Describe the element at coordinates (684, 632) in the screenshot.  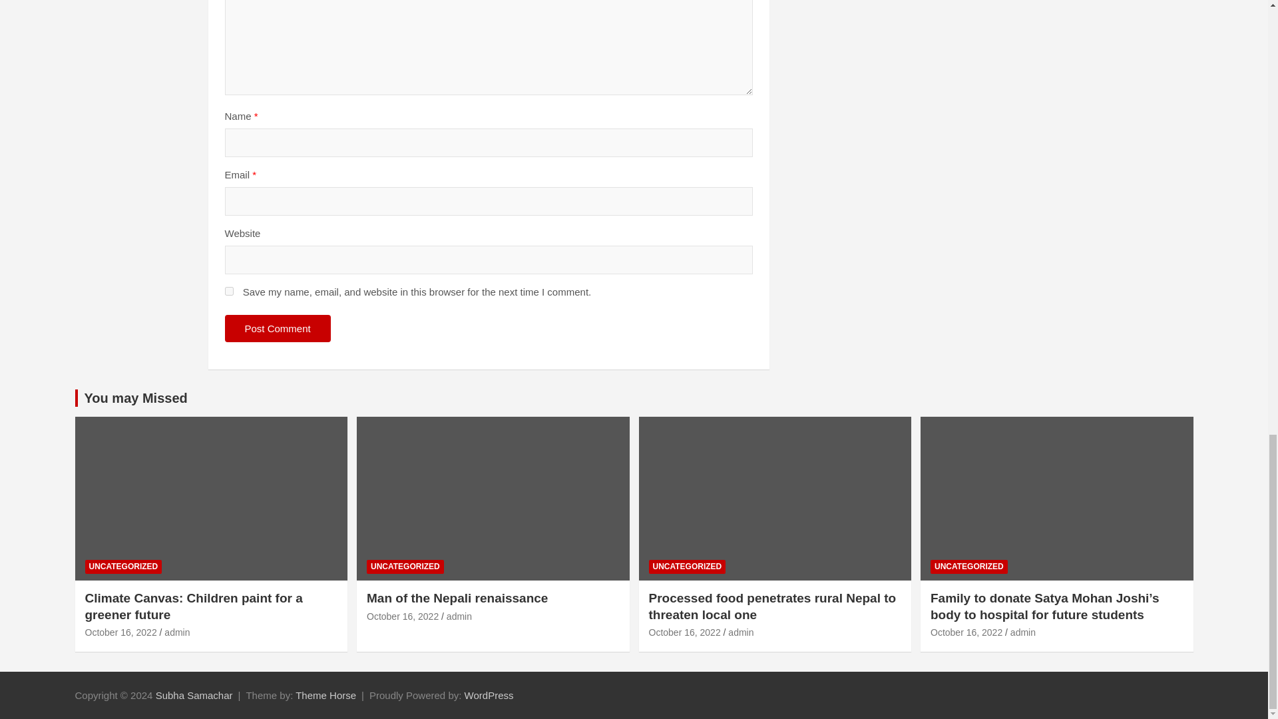
I see `October 16, 2022` at that location.